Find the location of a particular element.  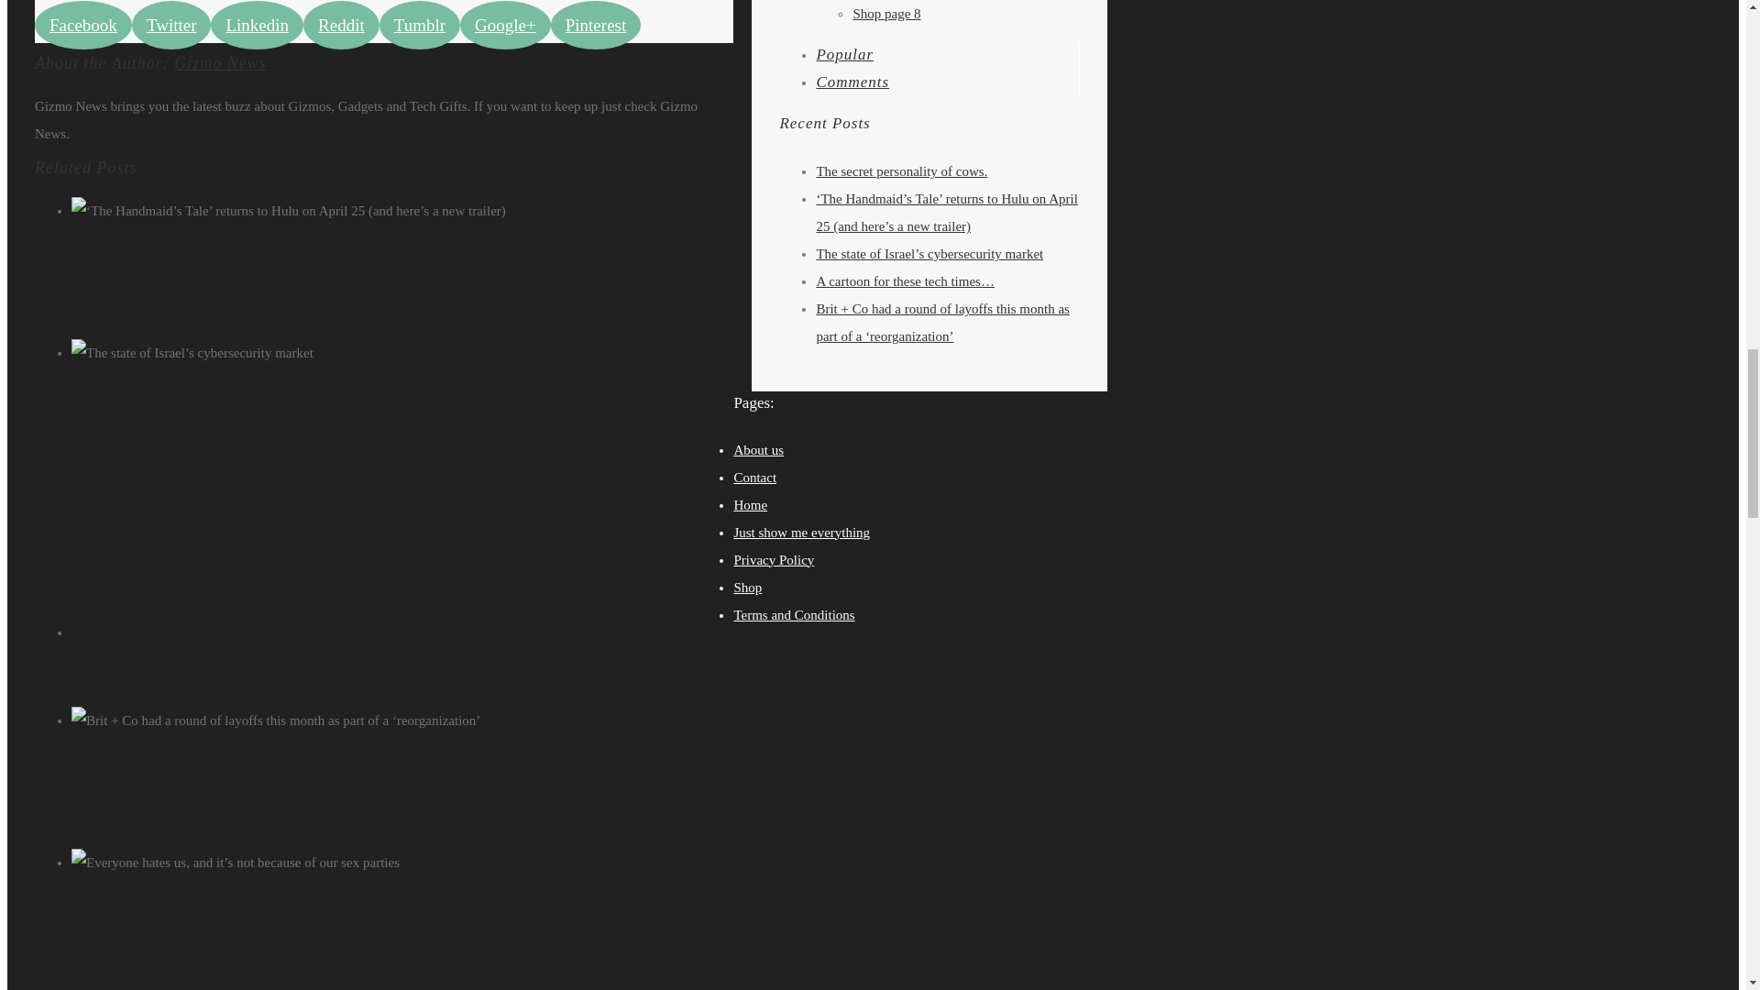

Gizmo News is located at coordinates (220, 62).